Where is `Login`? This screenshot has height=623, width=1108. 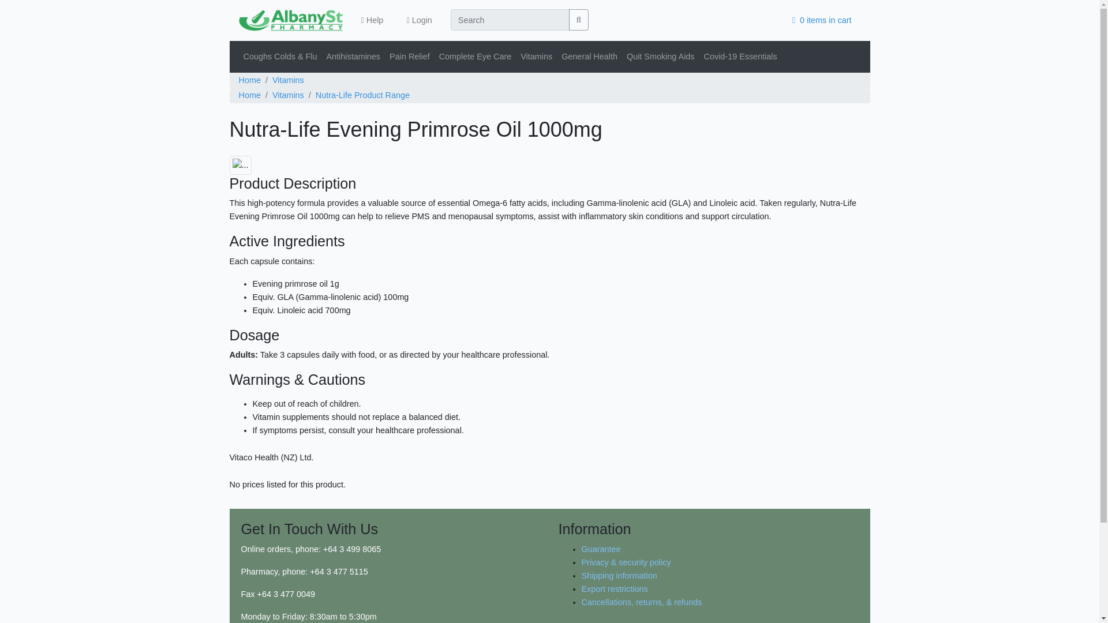 Login is located at coordinates (419, 21).